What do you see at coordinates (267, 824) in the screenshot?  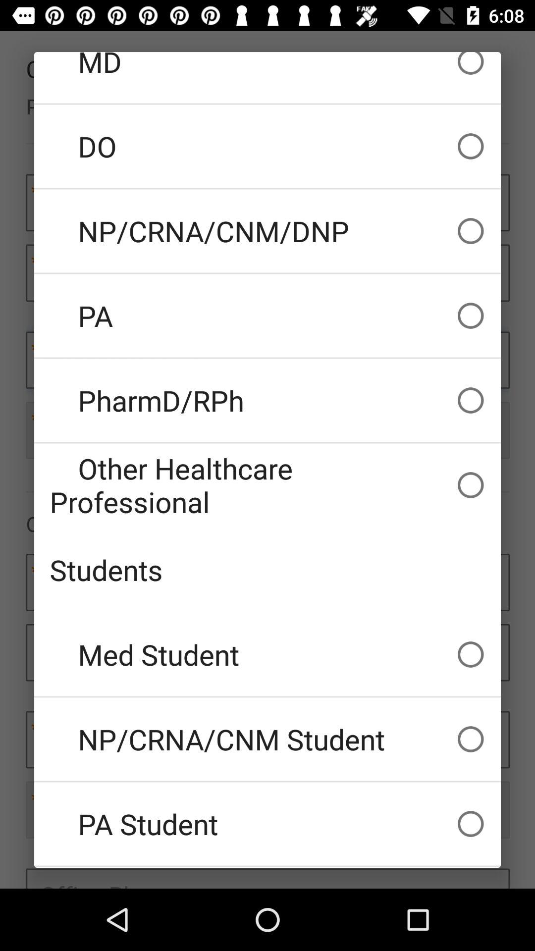 I see `turn off item below np crna cnm icon` at bounding box center [267, 824].